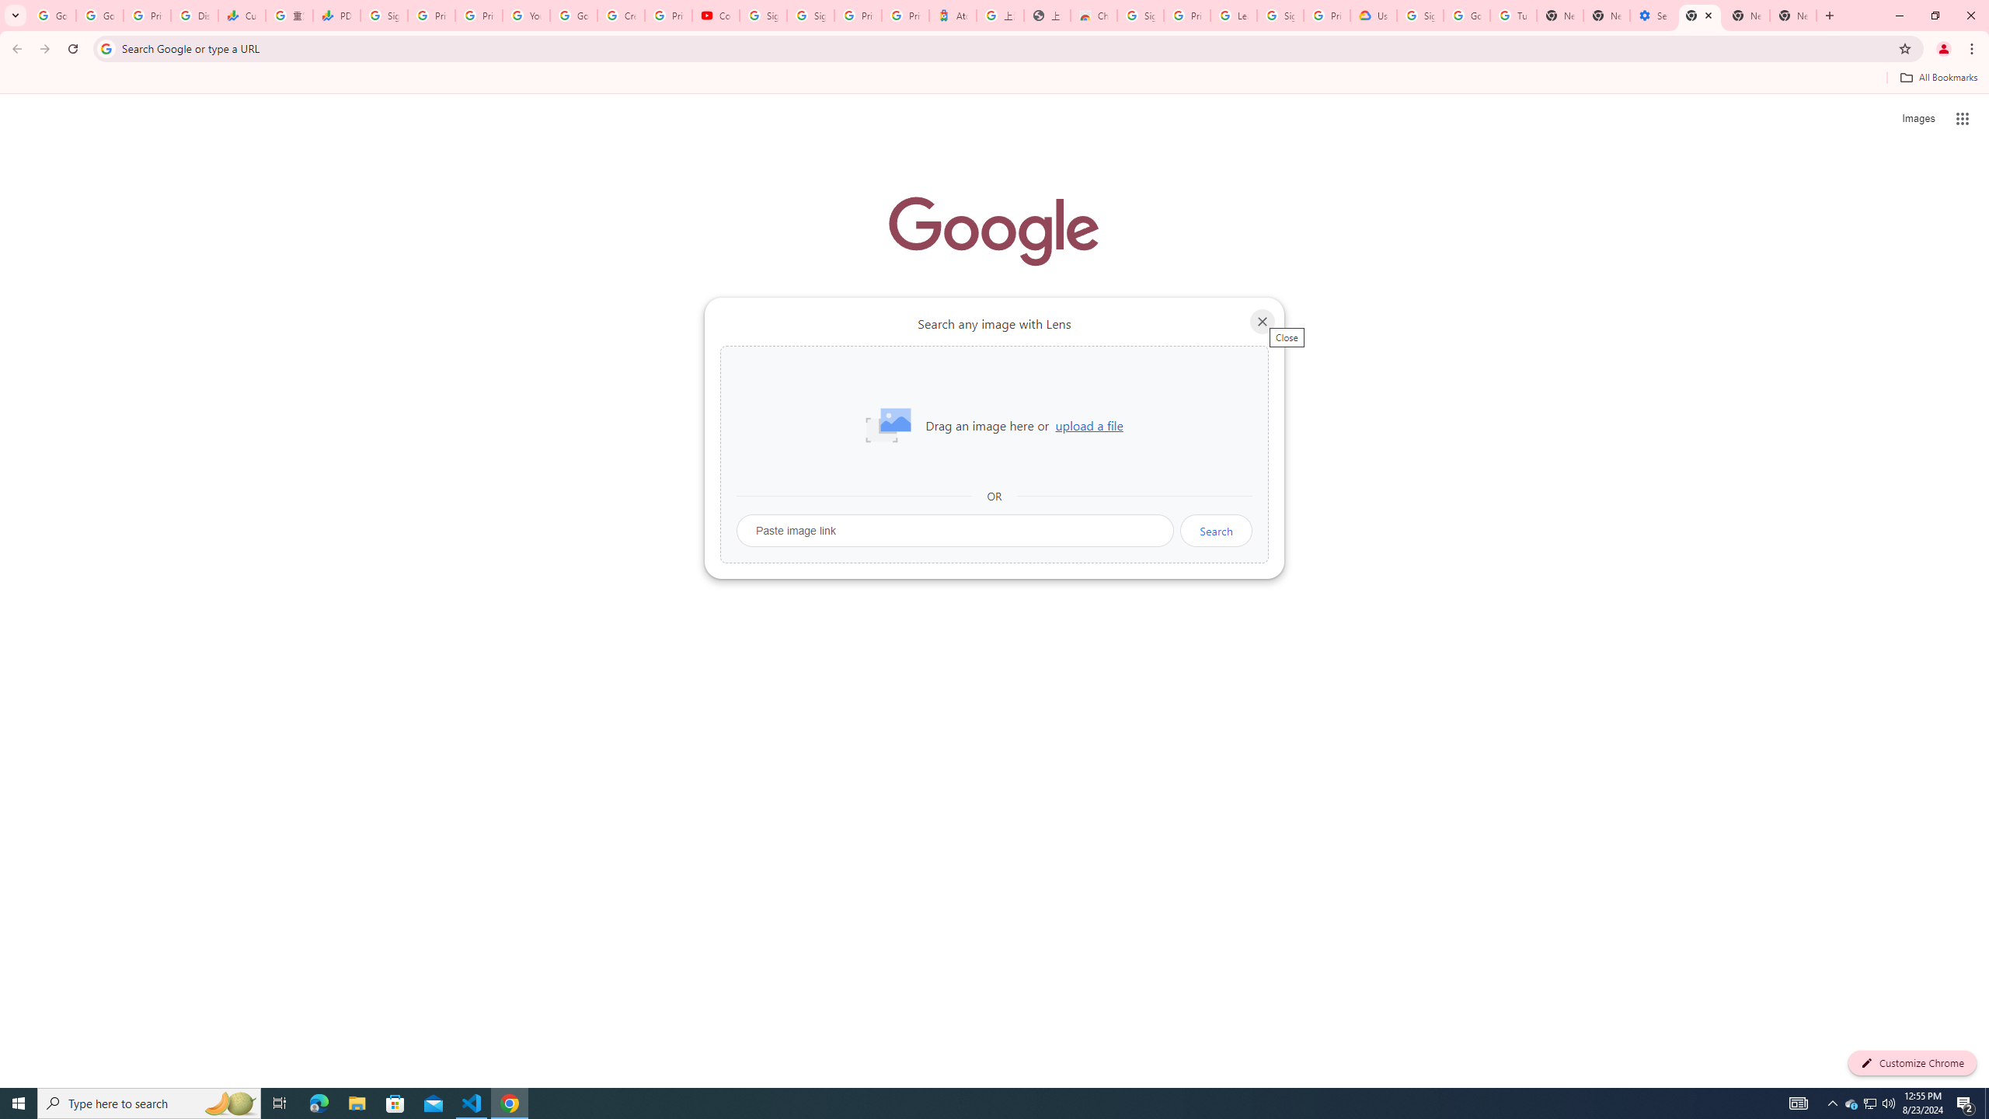  Describe the element at coordinates (1089, 426) in the screenshot. I see `upload a file` at that location.